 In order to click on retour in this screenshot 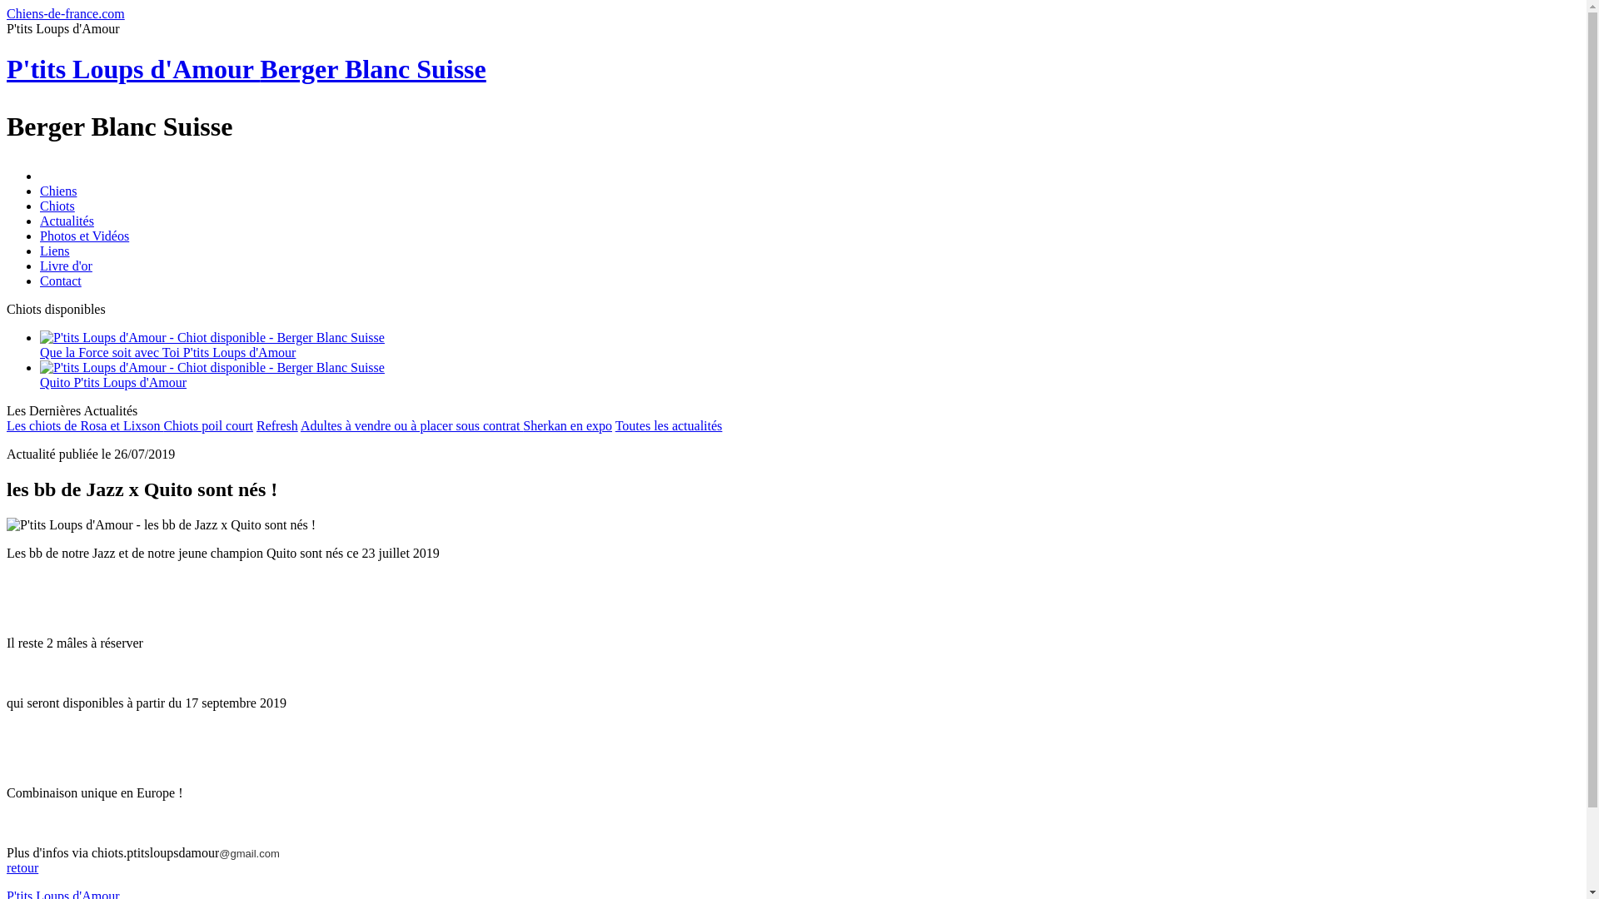, I will do `click(22, 867)`.